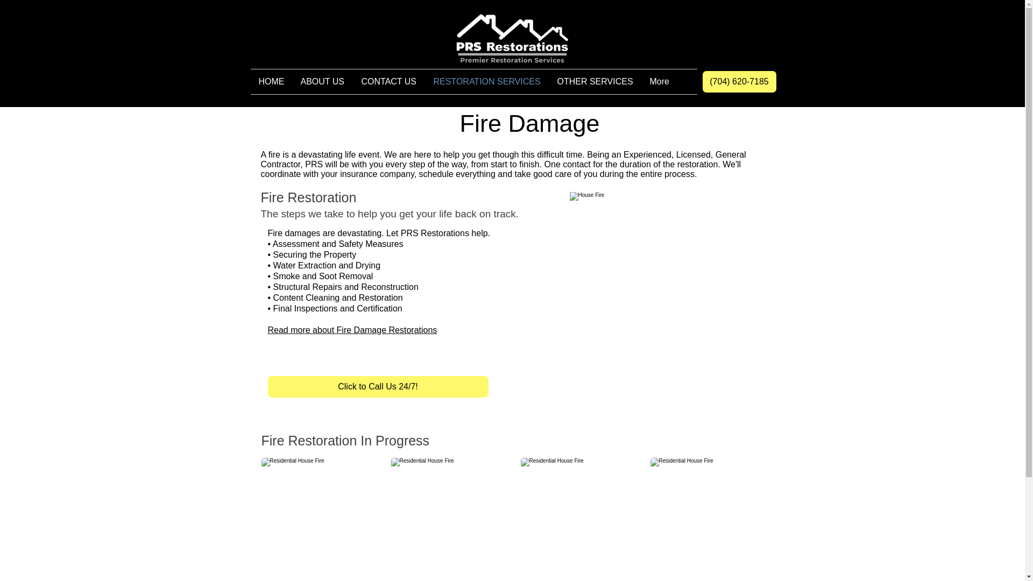  What do you see at coordinates (656, 280) in the screenshot?
I see `PRS Restorations Fire Damage Restoration` at bounding box center [656, 280].